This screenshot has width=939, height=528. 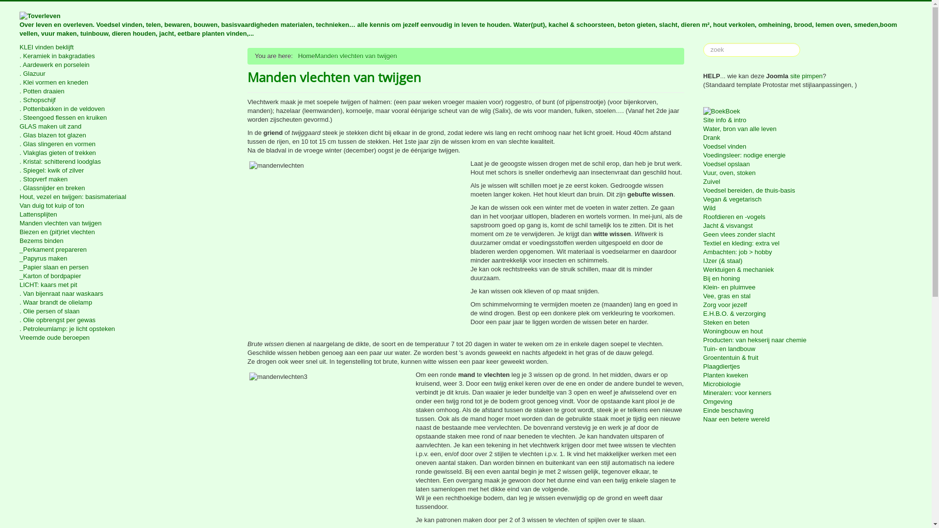 What do you see at coordinates (124, 206) in the screenshot?
I see `Van duig tot kuip of ton` at bounding box center [124, 206].